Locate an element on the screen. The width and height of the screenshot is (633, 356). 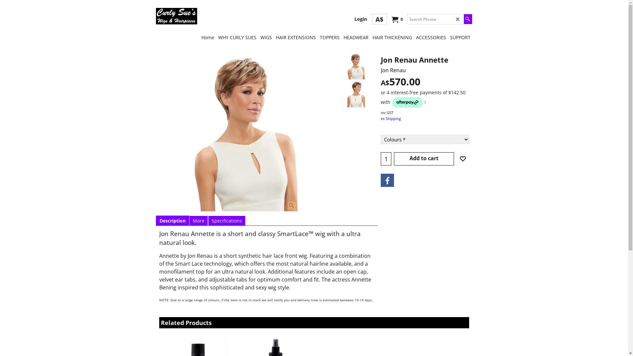
Facebook is located at coordinates (387, 180).